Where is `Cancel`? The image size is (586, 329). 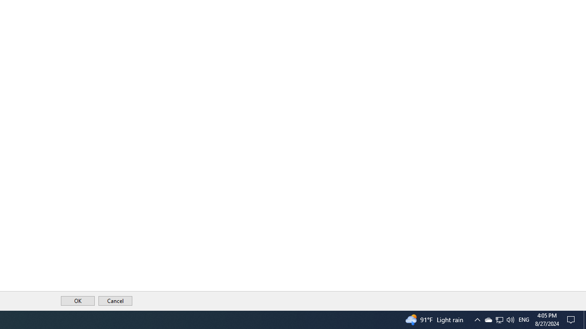 Cancel is located at coordinates (488, 320).